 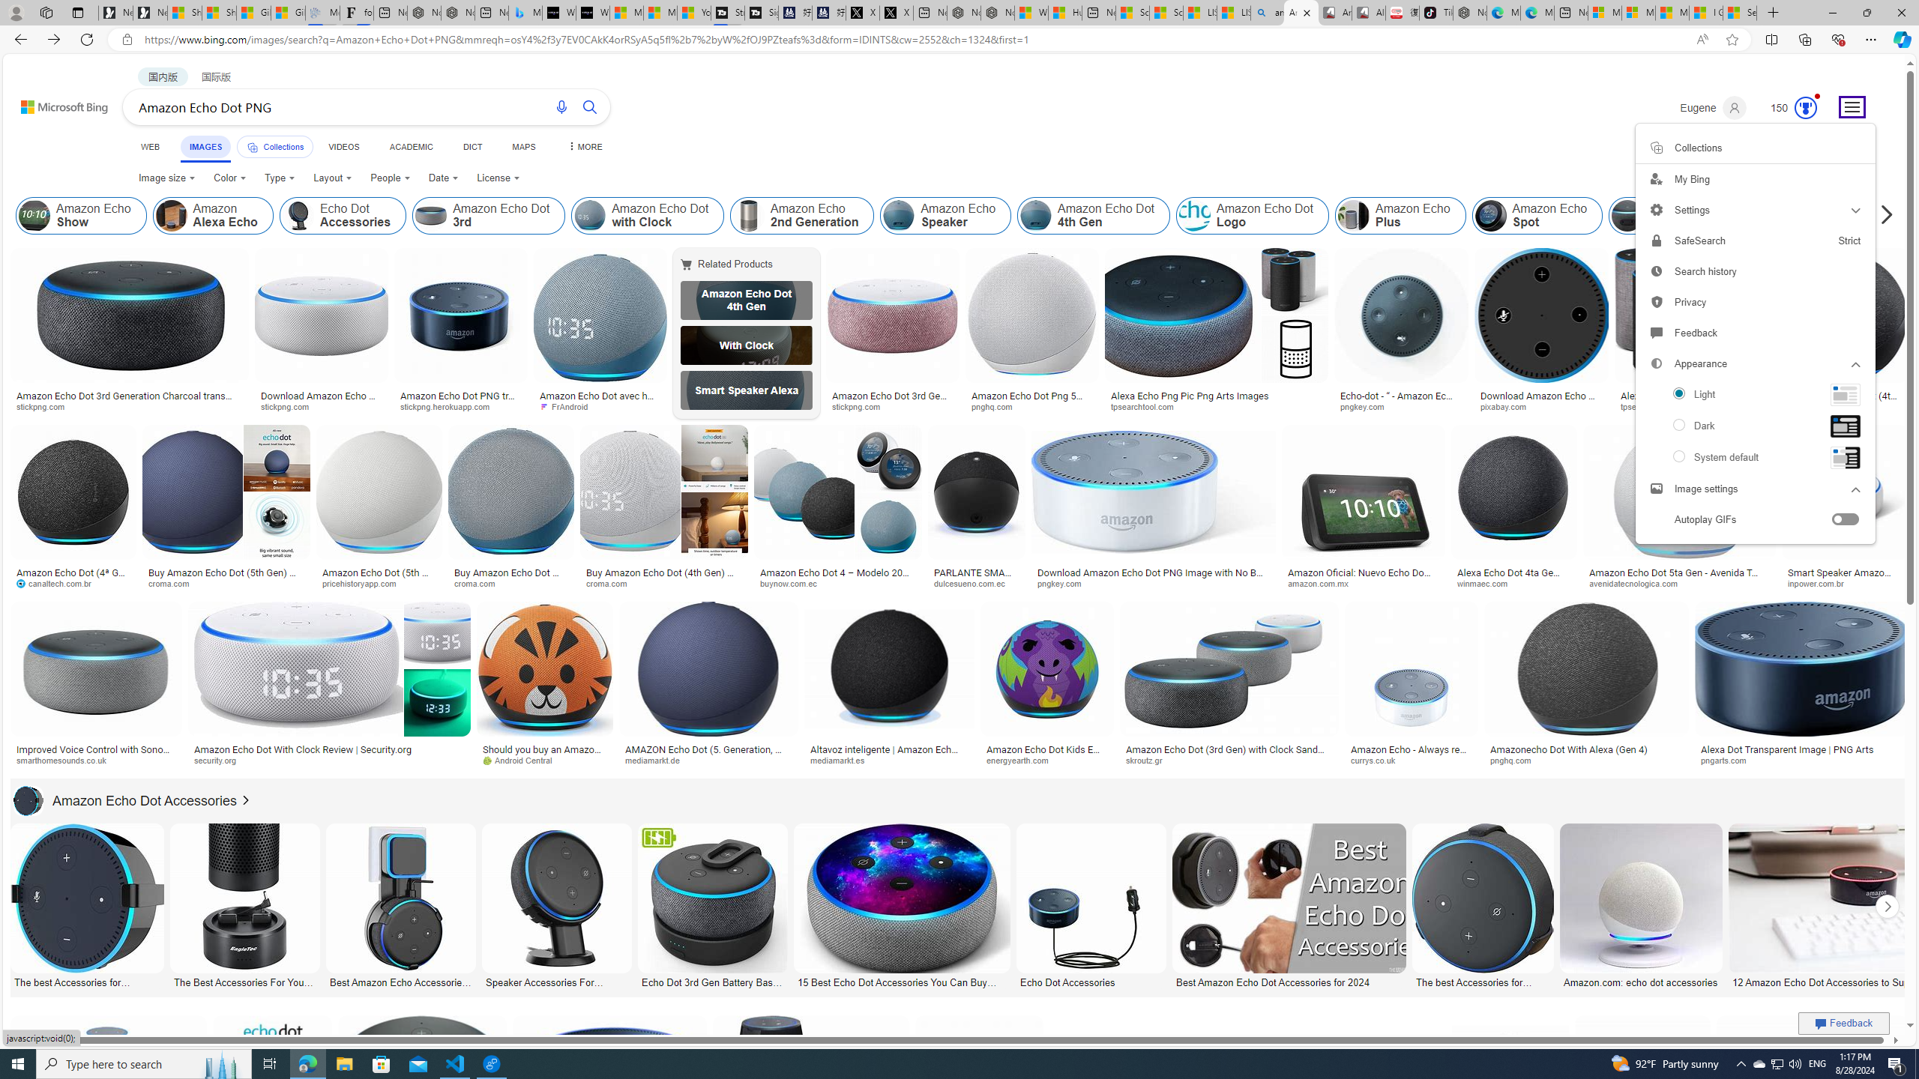 I want to click on Image settings, so click(x=1655, y=488).